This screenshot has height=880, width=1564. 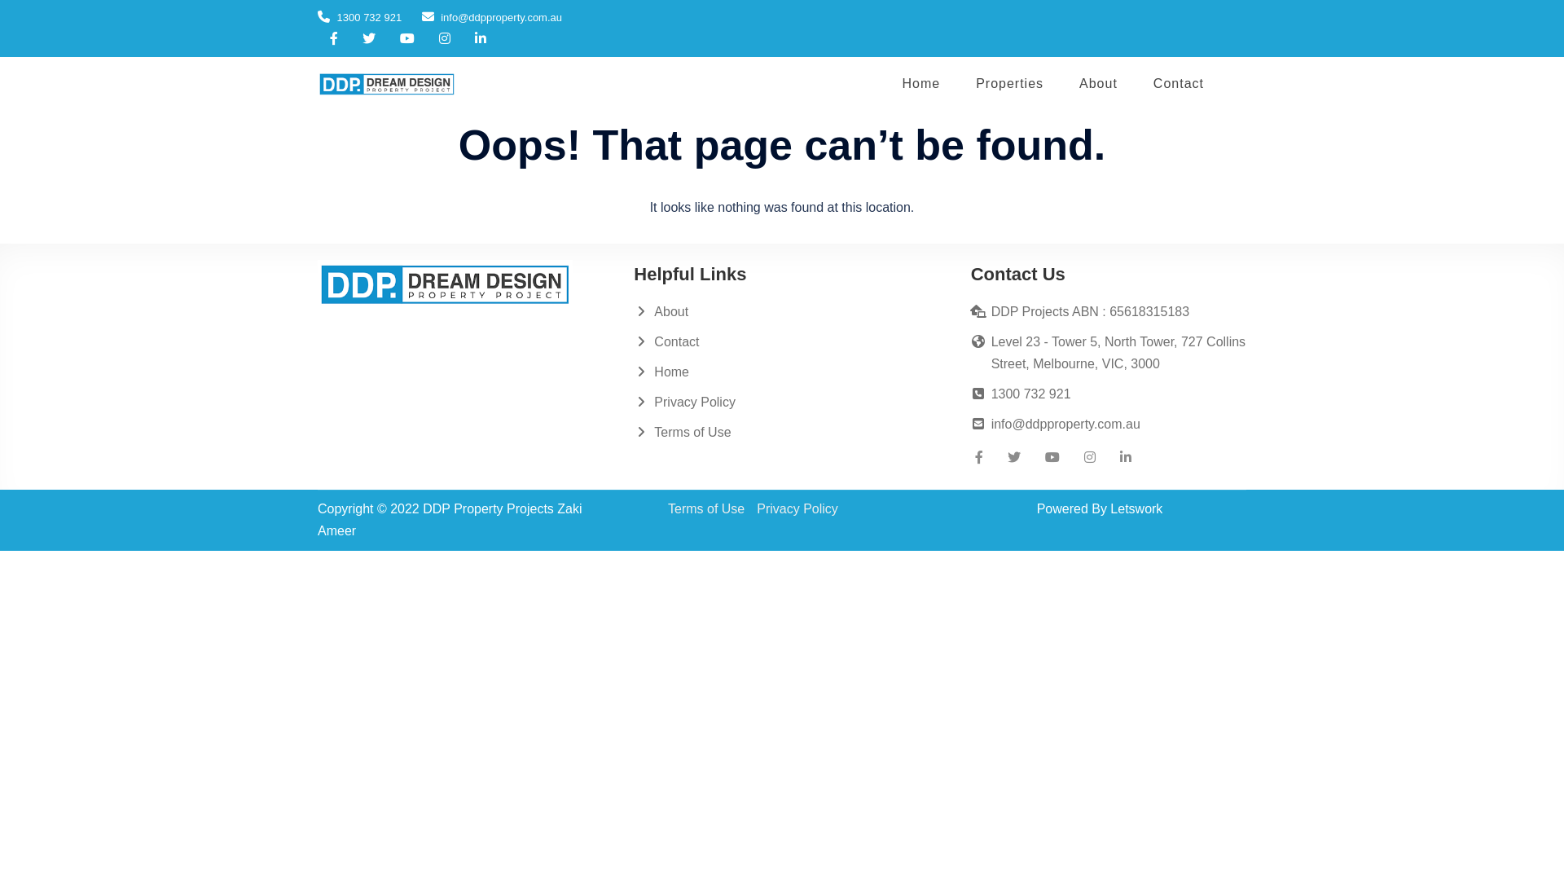 What do you see at coordinates (1136, 508) in the screenshot?
I see `Letswork` at bounding box center [1136, 508].